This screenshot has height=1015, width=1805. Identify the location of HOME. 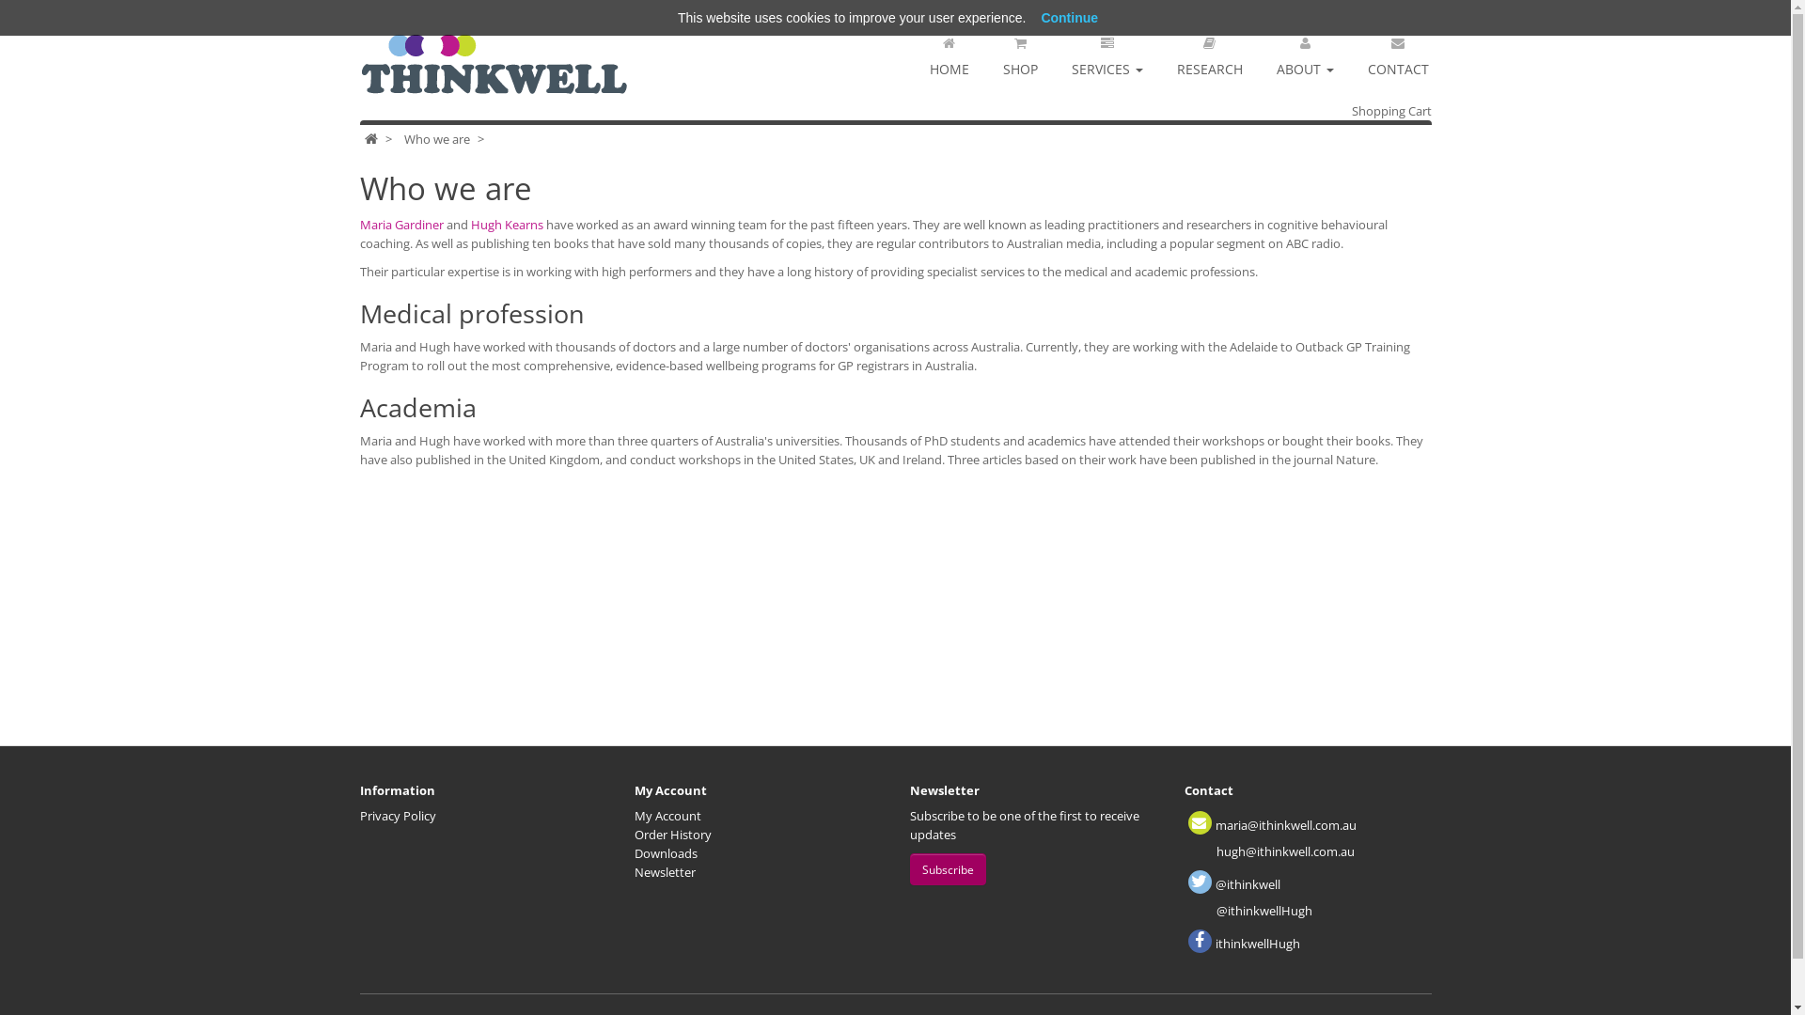
(949, 51).